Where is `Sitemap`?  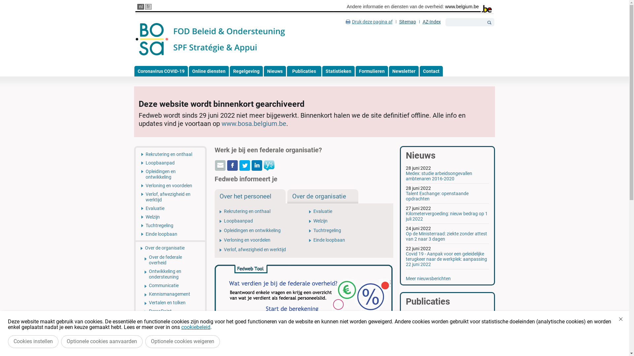
Sitemap is located at coordinates (407, 22).